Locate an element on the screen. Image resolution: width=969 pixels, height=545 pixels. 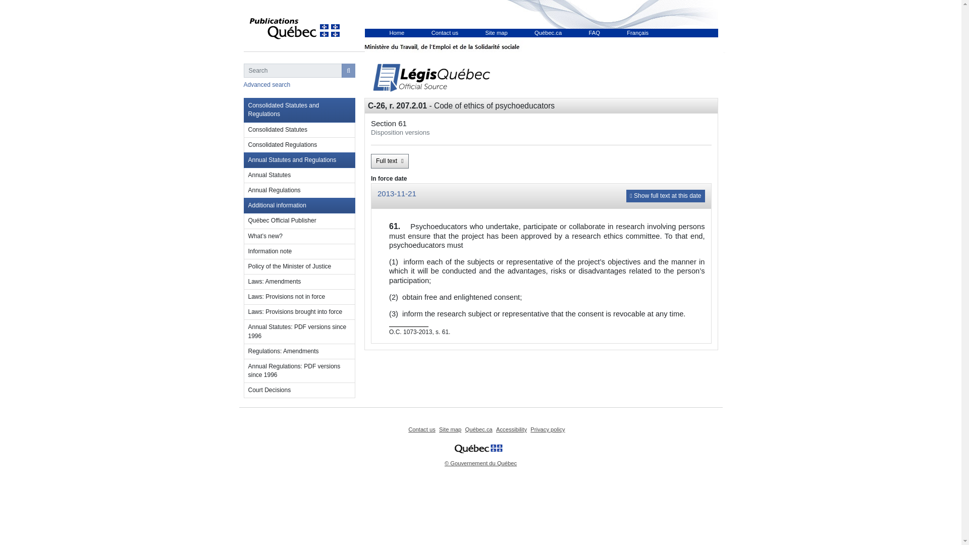
Privacy policy is located at coordinates (547, 429).